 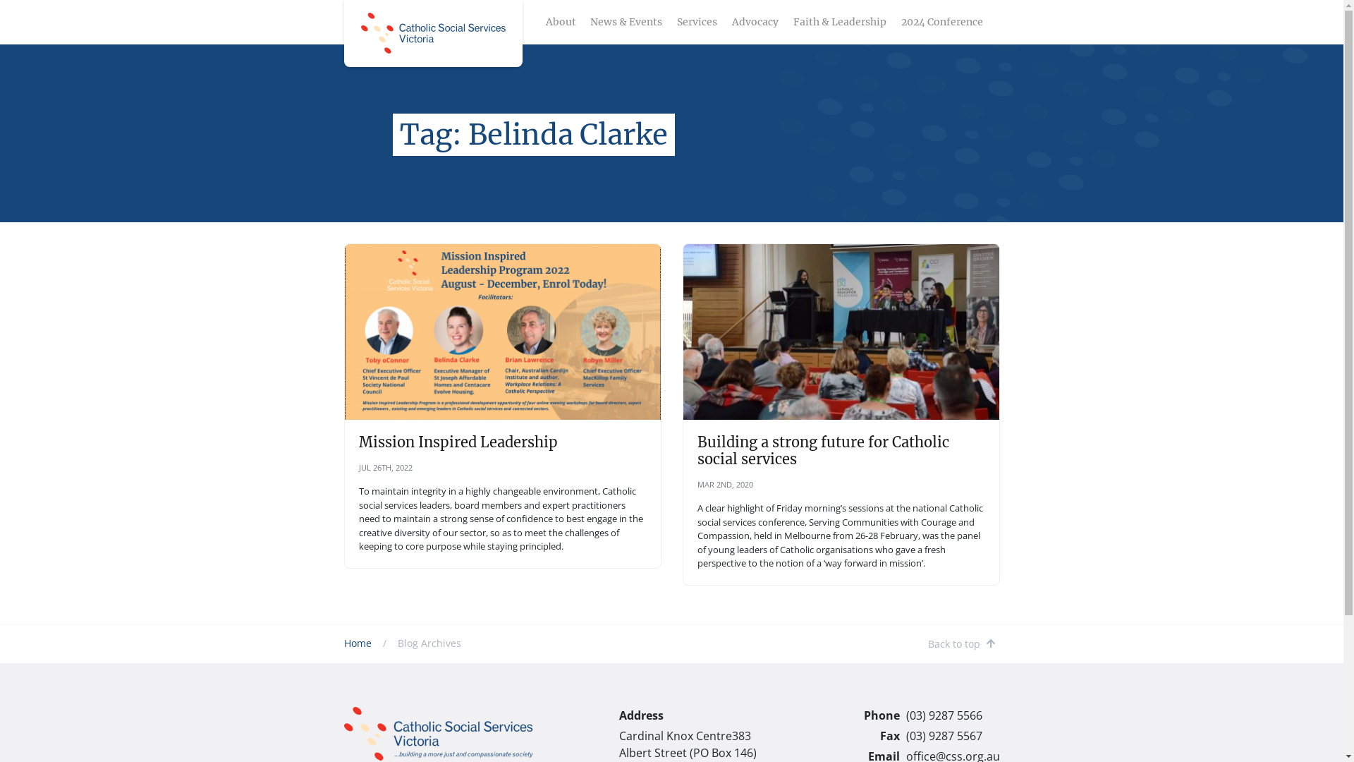 What do you see at coordinates (942, 23) in the screenshot?
I see `2024 Conference` at bounding box center [942, 23].